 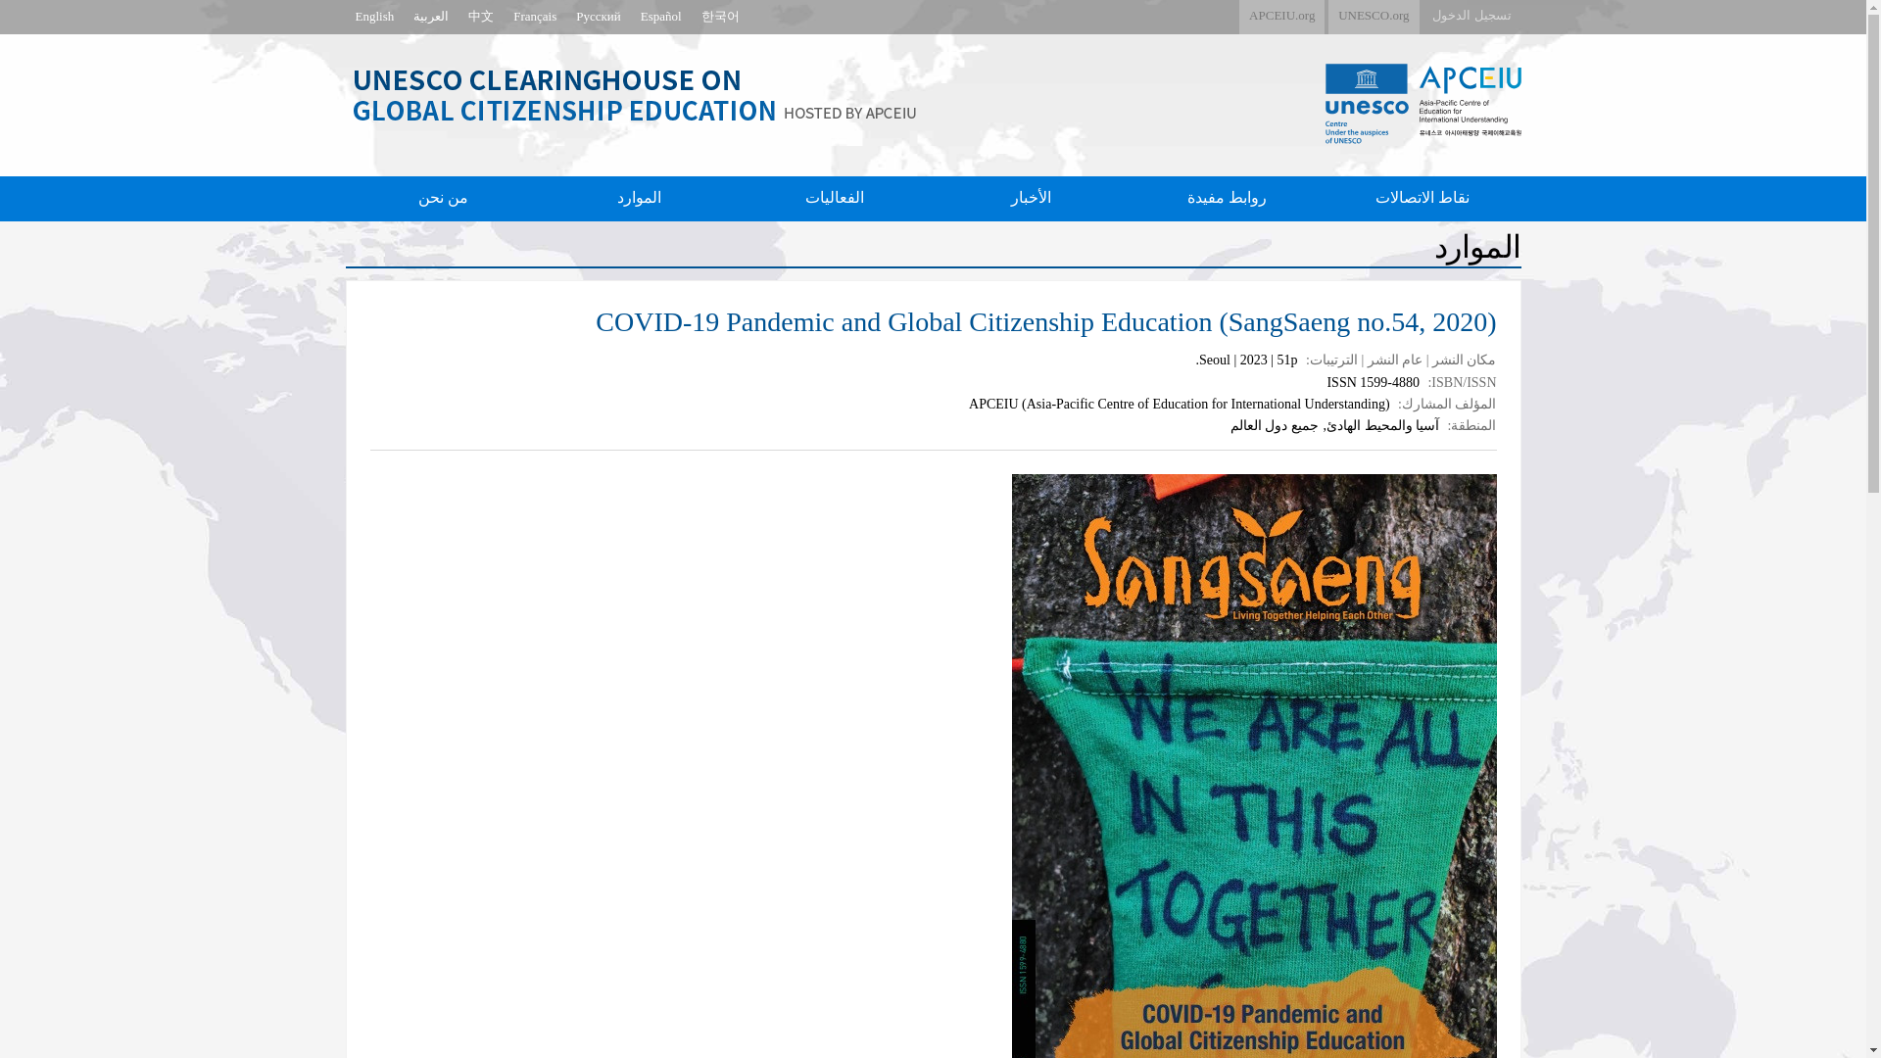 What do you see at coordinates (1373, 17) in the screenshot?
I see `UNESCO.org` at bounding box center [1373, 17].